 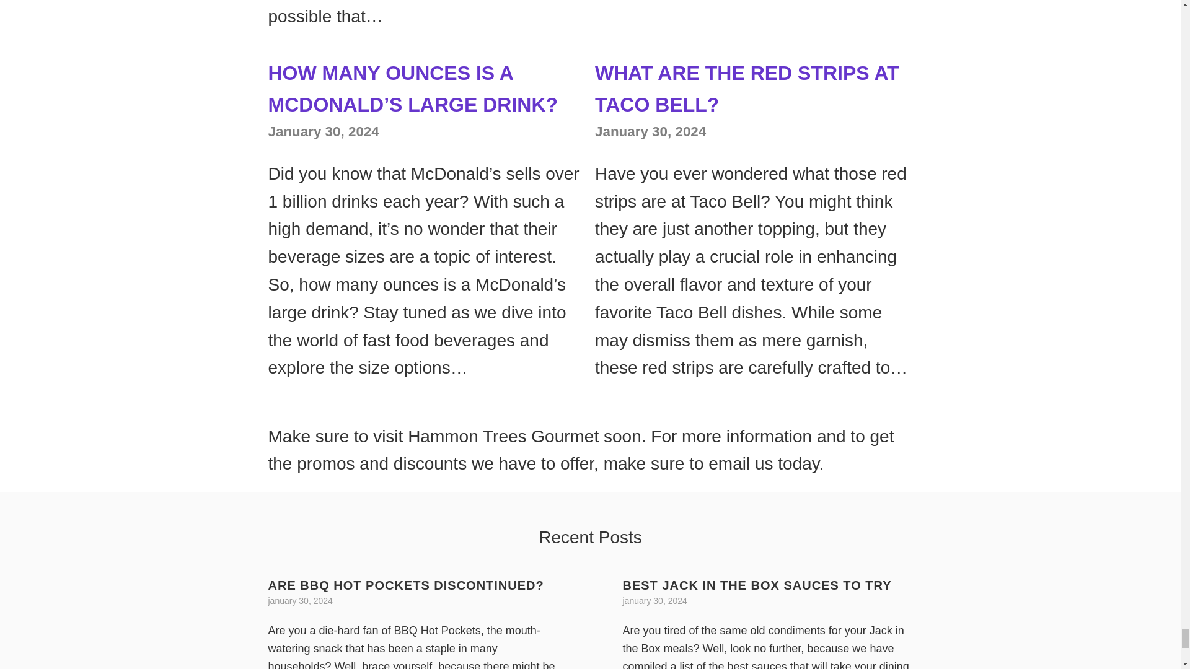 What do you see at coordinates (323, 131) in the screenshot?
I see `1:26 pm` at bounding box center [323, 131].